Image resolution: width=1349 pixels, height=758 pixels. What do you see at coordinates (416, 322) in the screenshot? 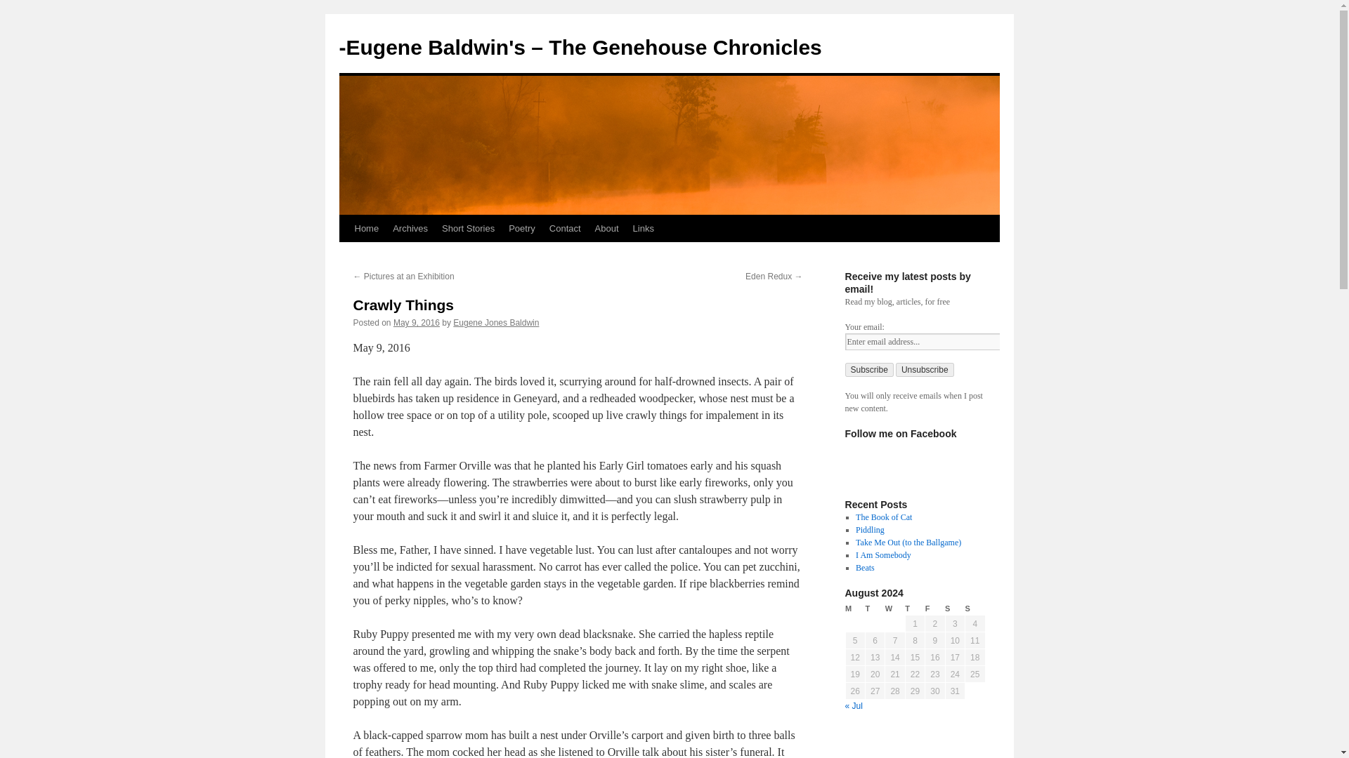
I see `May 9, 2016` at bounding box center [416, 322].